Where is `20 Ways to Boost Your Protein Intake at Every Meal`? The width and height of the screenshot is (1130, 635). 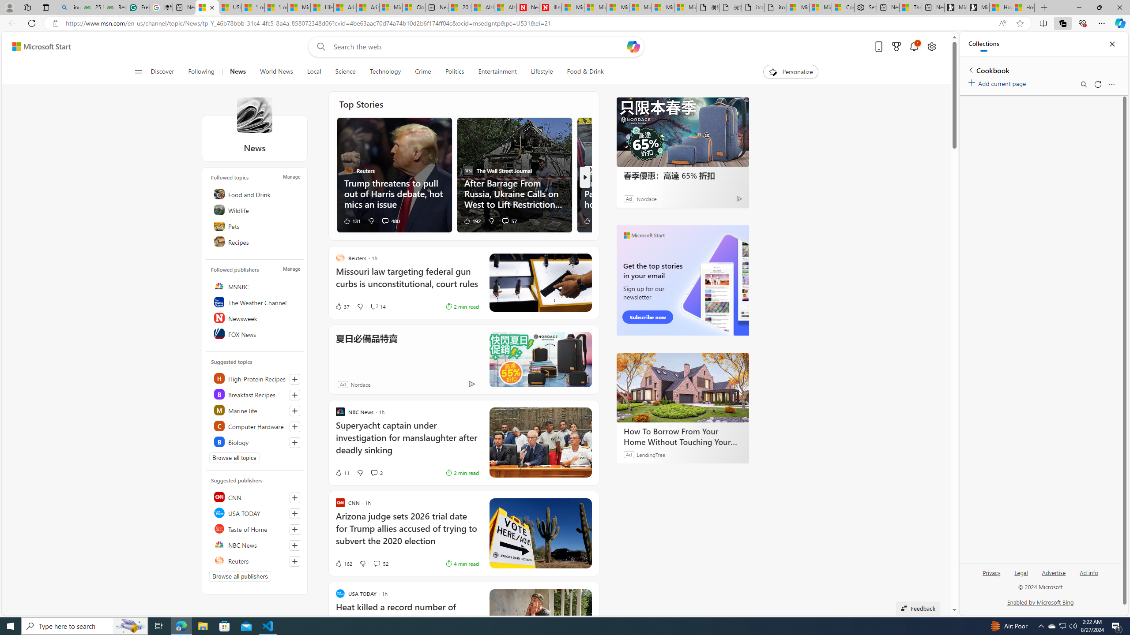
20 Ways to Boost Your Protein Intake at Every Meal is located at coordinates (459, 7).